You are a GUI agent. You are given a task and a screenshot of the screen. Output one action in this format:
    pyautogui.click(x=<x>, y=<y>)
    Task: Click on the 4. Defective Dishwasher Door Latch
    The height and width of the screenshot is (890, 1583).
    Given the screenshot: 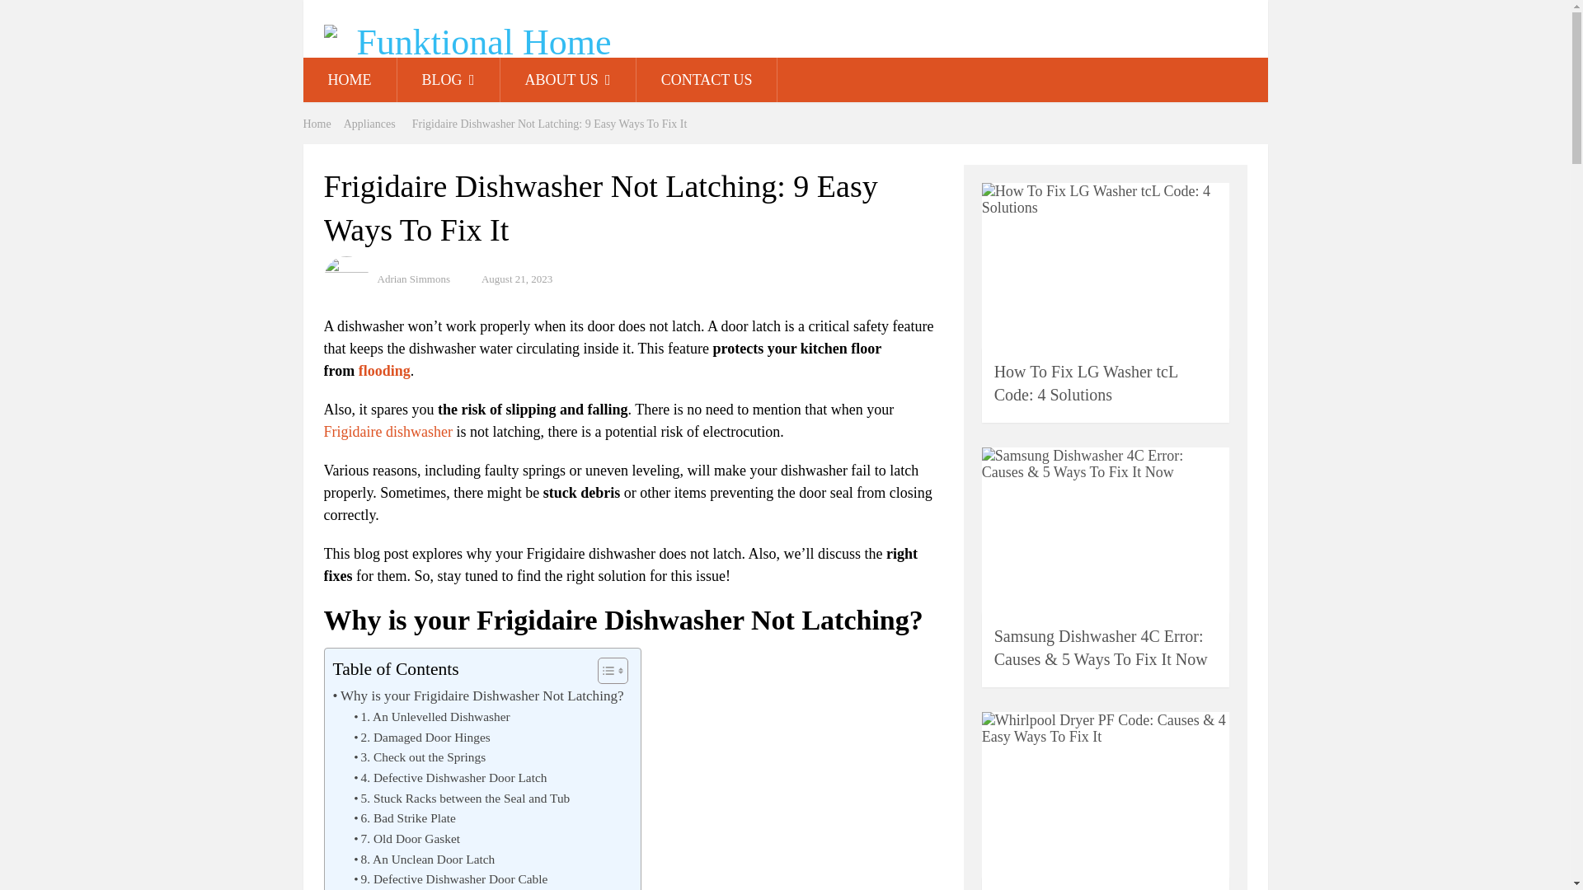 What is the action you would take?
    pyautogui.click(x=449, y=778)
    